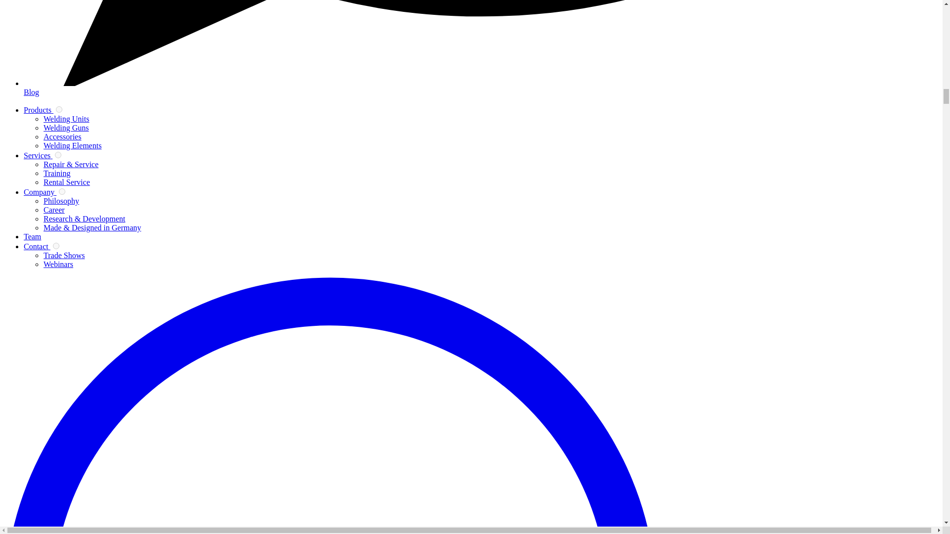 This screenshot has height=534, width=950. I want to click on Trade Shows, so click(64, 255).